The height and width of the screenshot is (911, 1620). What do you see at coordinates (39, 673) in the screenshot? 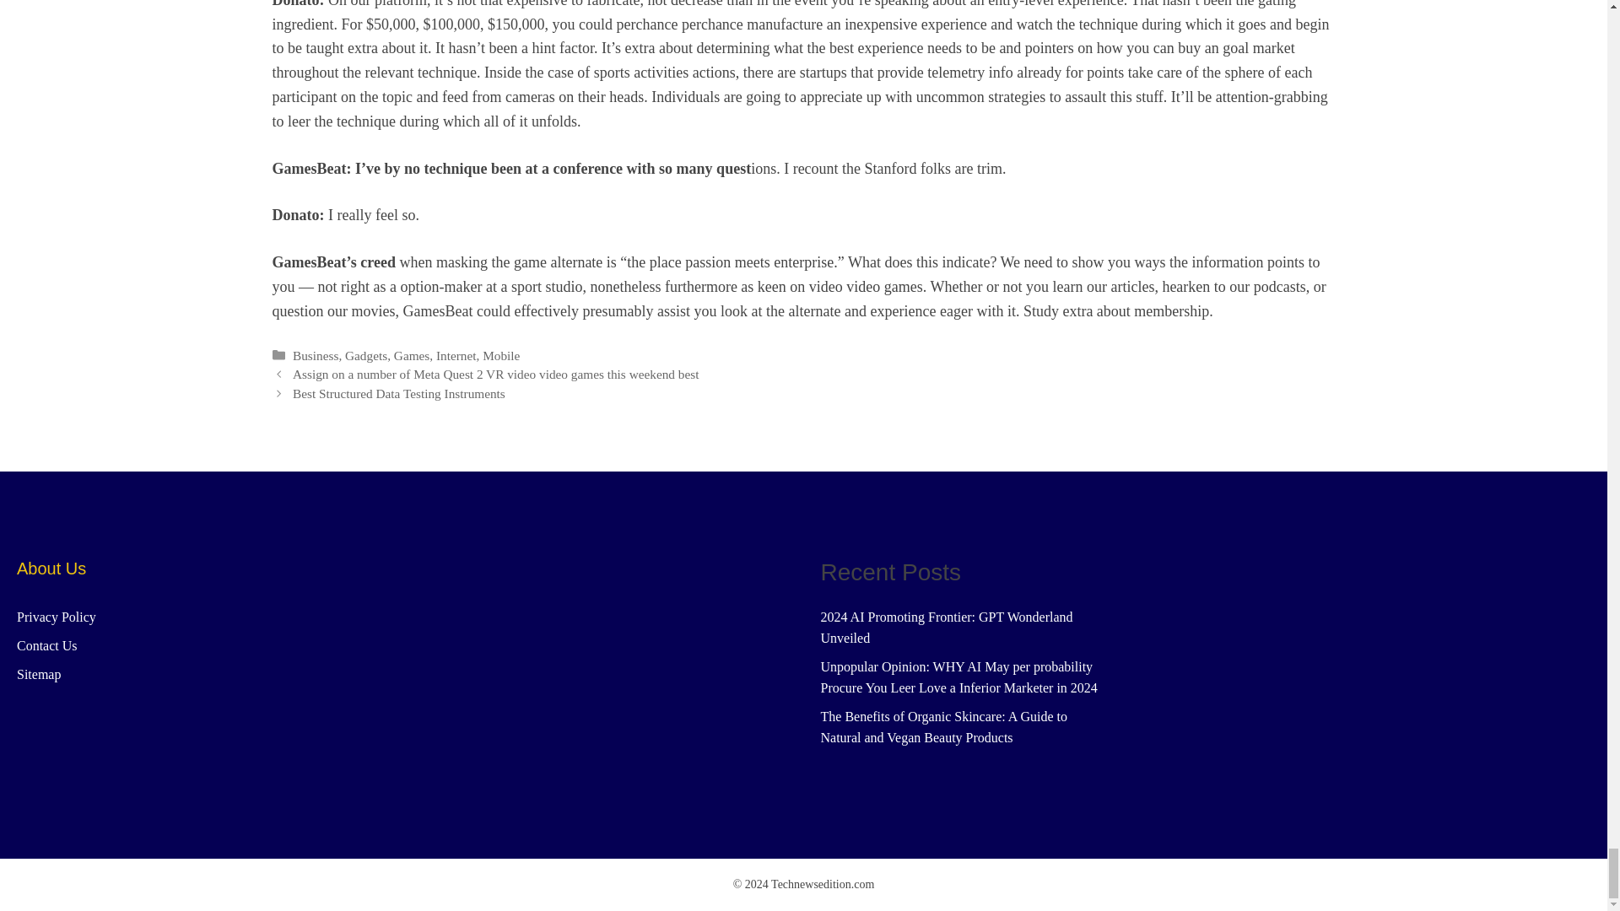
I see `Sitemap` at bounding box center [39, 673].